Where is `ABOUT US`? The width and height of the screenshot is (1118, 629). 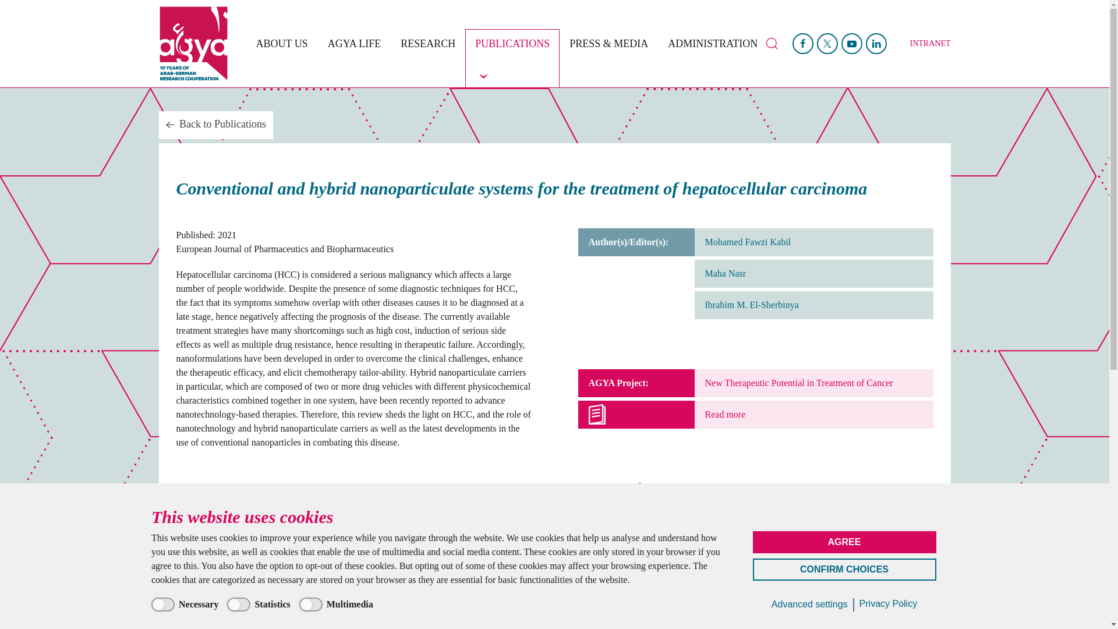 ABOUT US is located at coordinates (282, 58).